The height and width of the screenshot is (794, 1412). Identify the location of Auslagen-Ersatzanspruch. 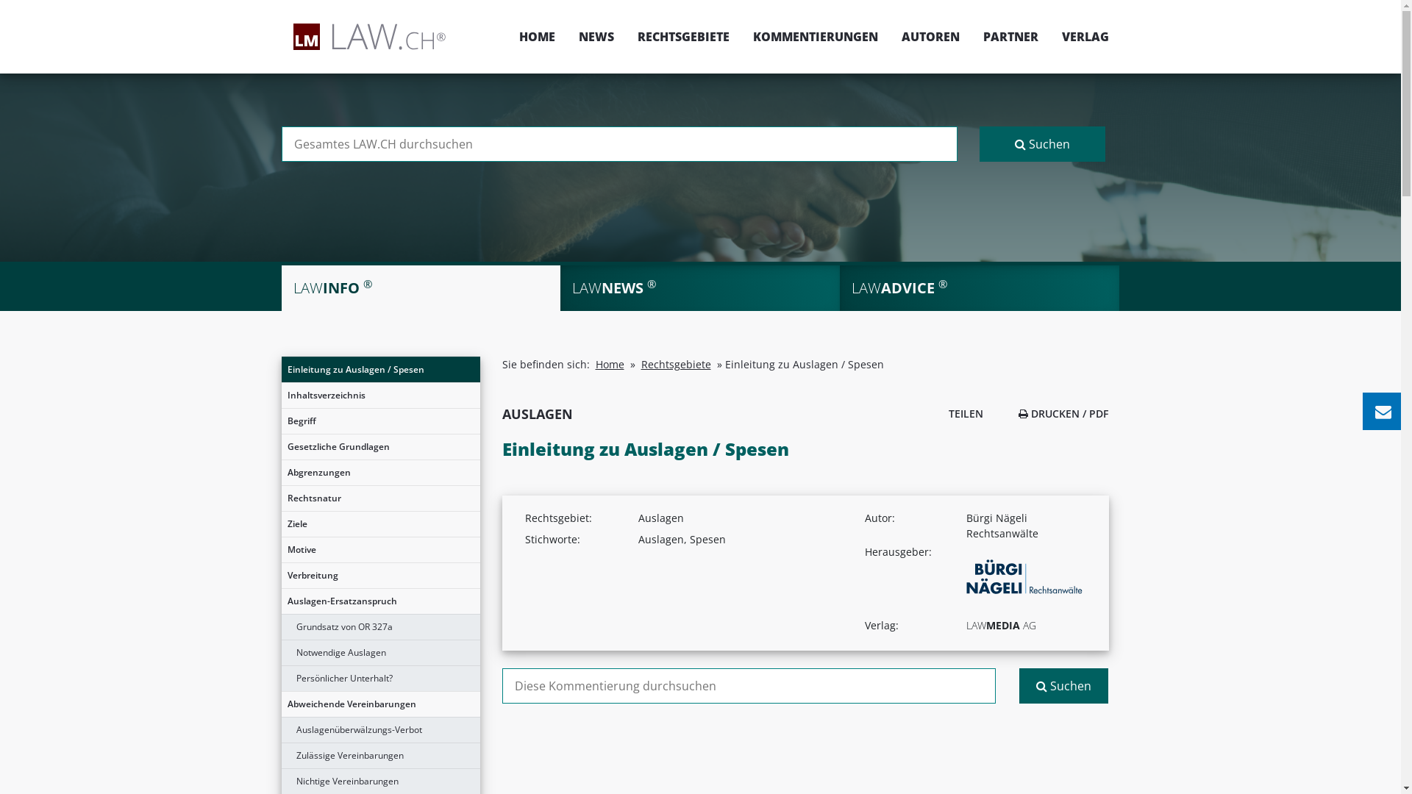
(380, 601).